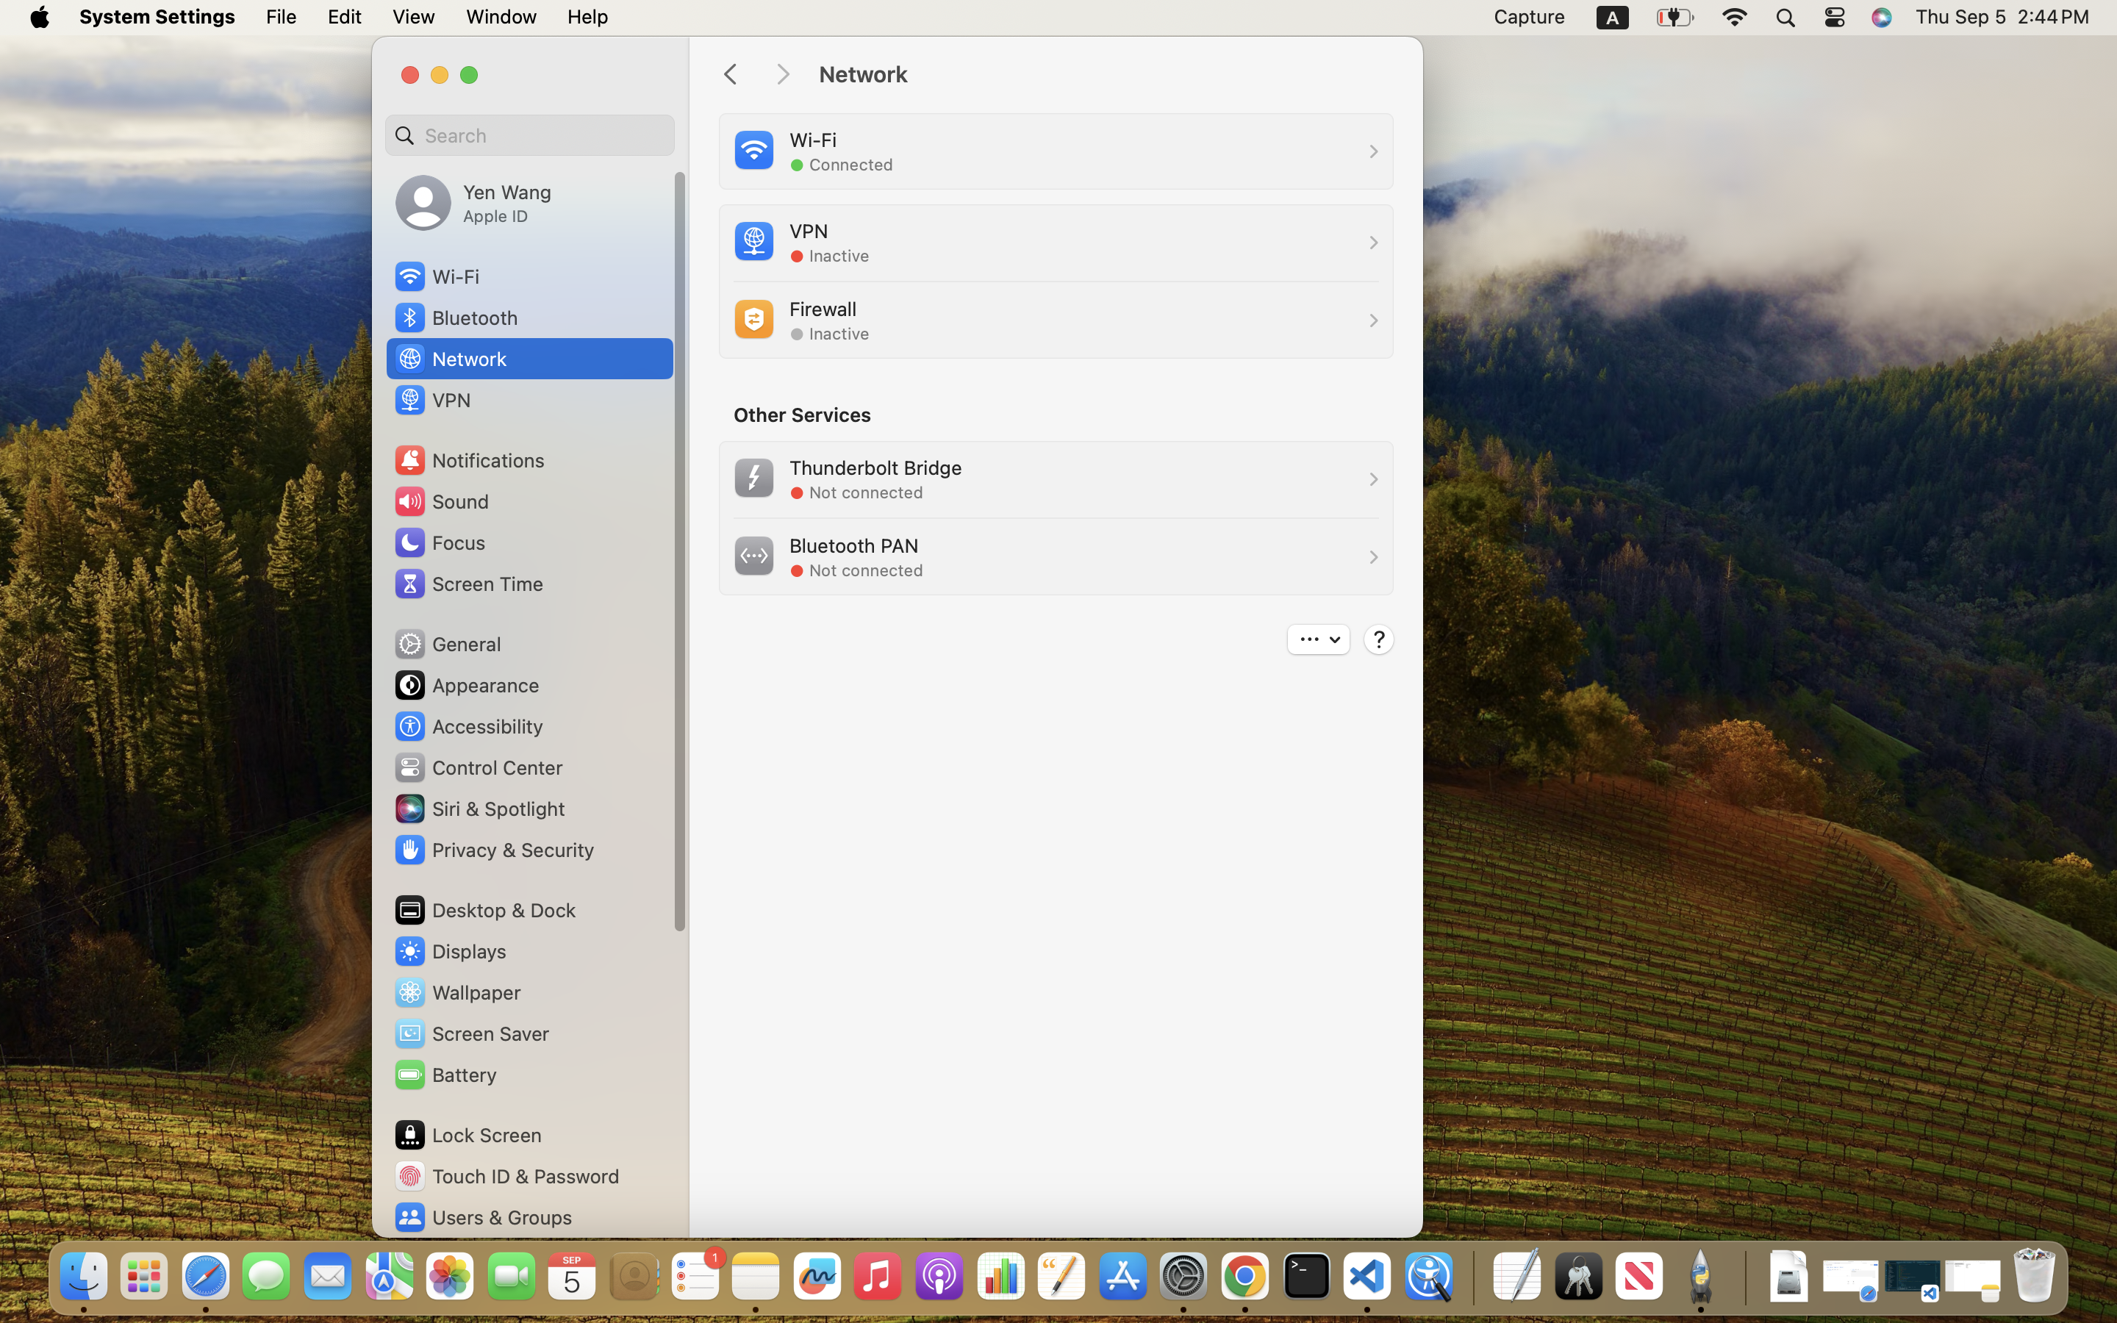 Image resolution: width=2117 pixels, height=1323 pixels. Describe the element at coordinates (441, 501) in the screenshot. I see `Sound` at that location.